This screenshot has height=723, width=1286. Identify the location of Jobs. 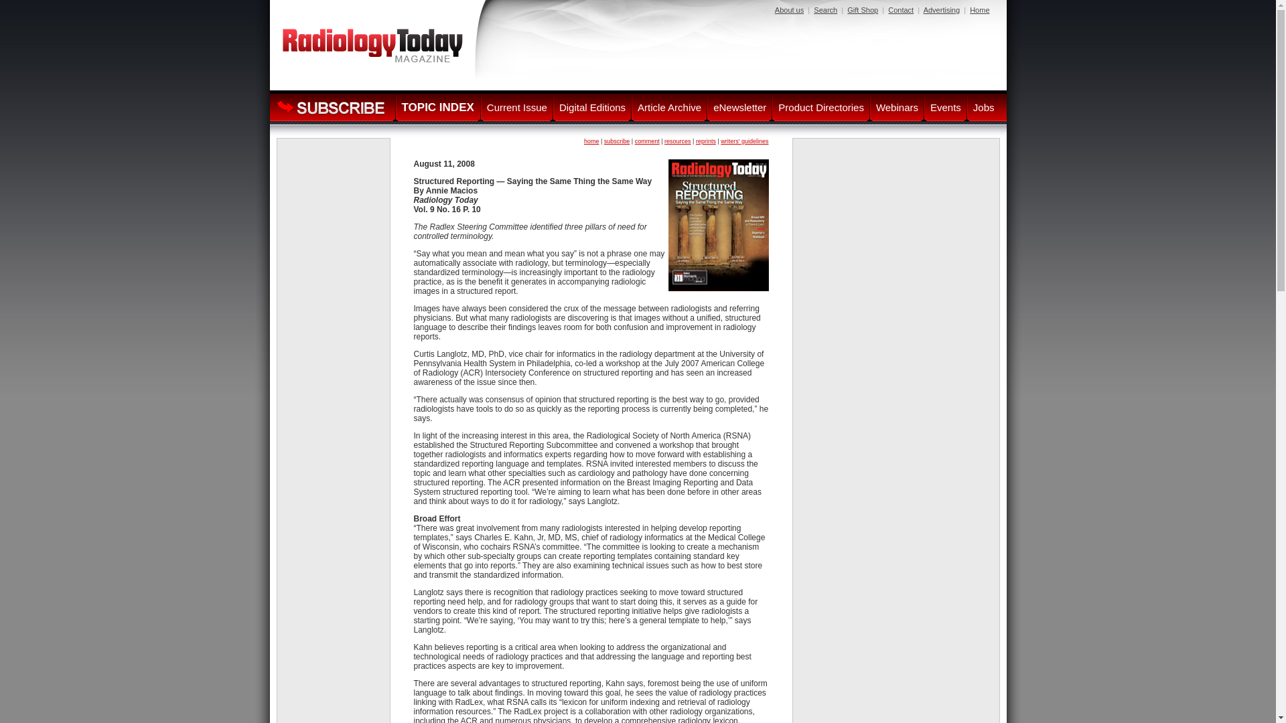
(983, 107).